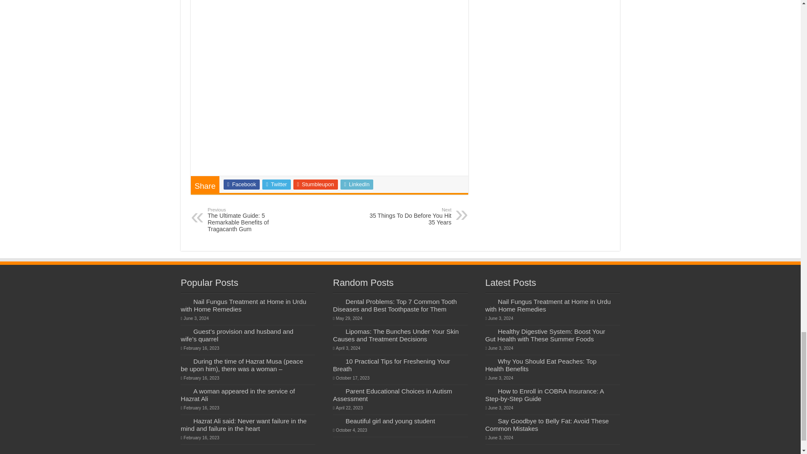 The width and height of the screenshot is (807, 454). What do you see at coordinates (277, 184) in the screenshot?
I see `Twitter` at bounding box center [277, 184].